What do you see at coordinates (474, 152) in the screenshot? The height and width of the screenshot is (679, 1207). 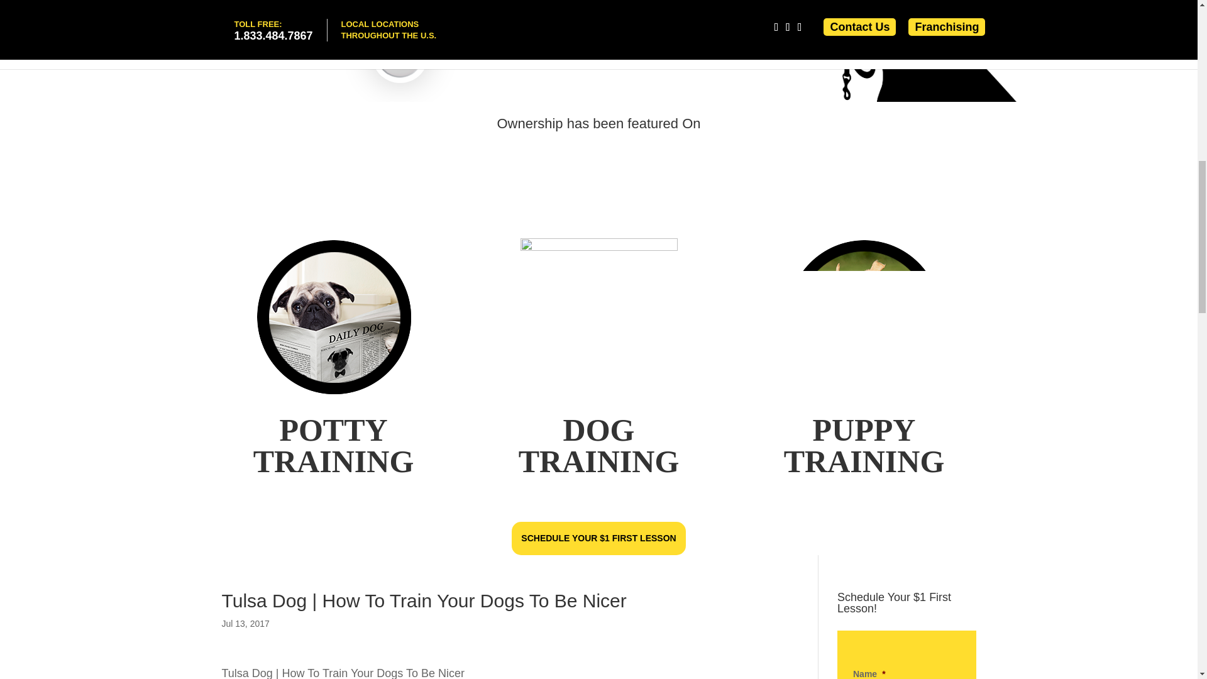 I see `Forbes Article` at bounding box center [474, 152].